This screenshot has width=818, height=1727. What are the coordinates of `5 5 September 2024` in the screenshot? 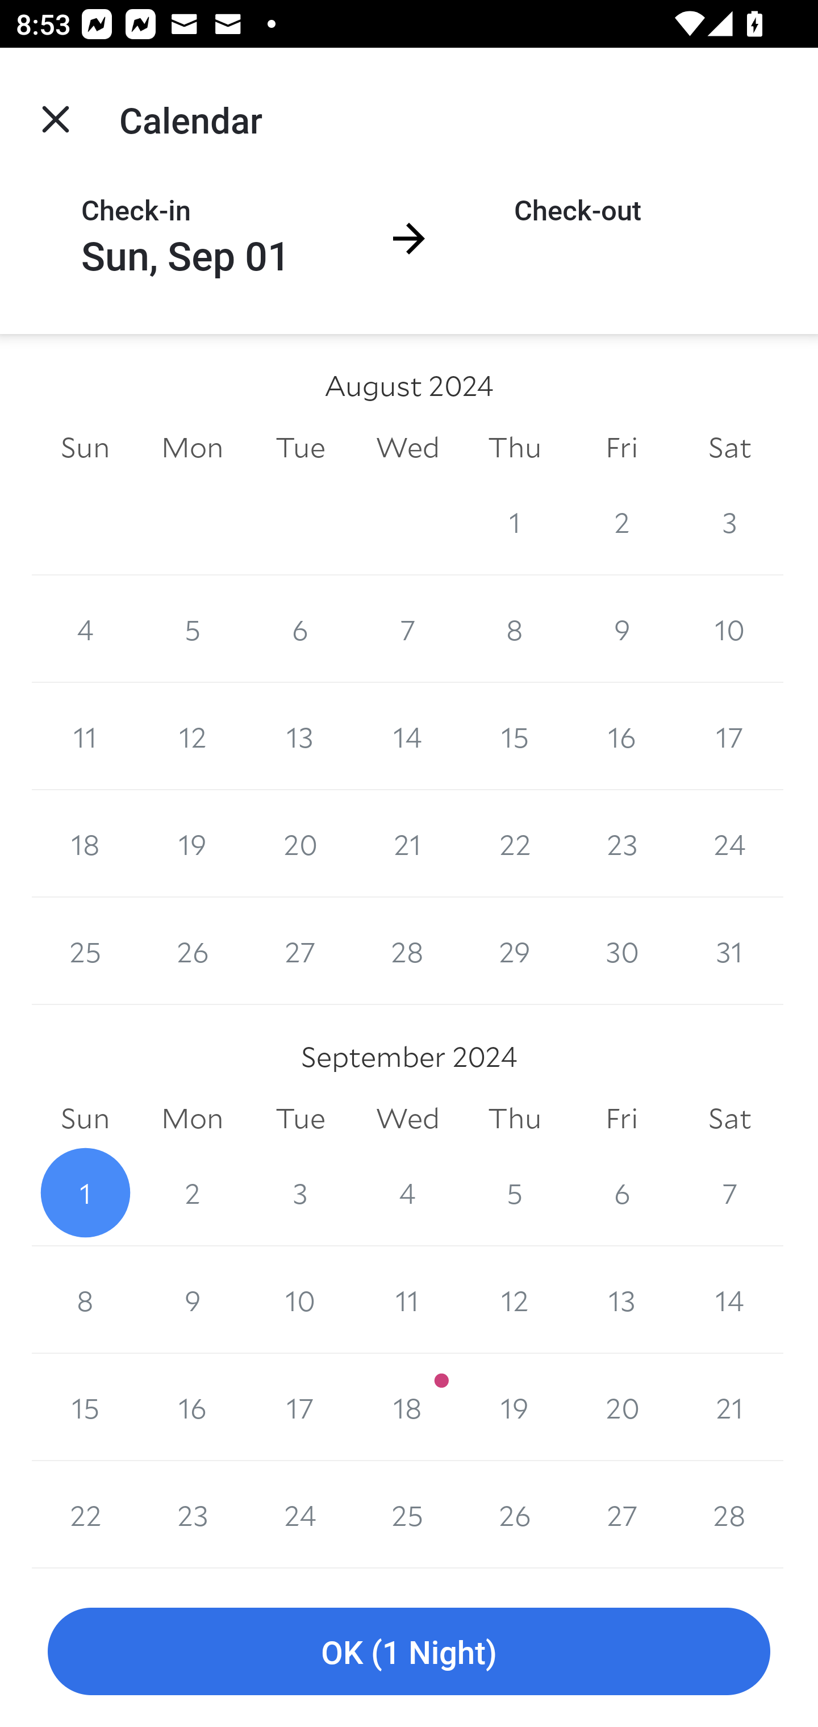 It's located at (515, 1193).